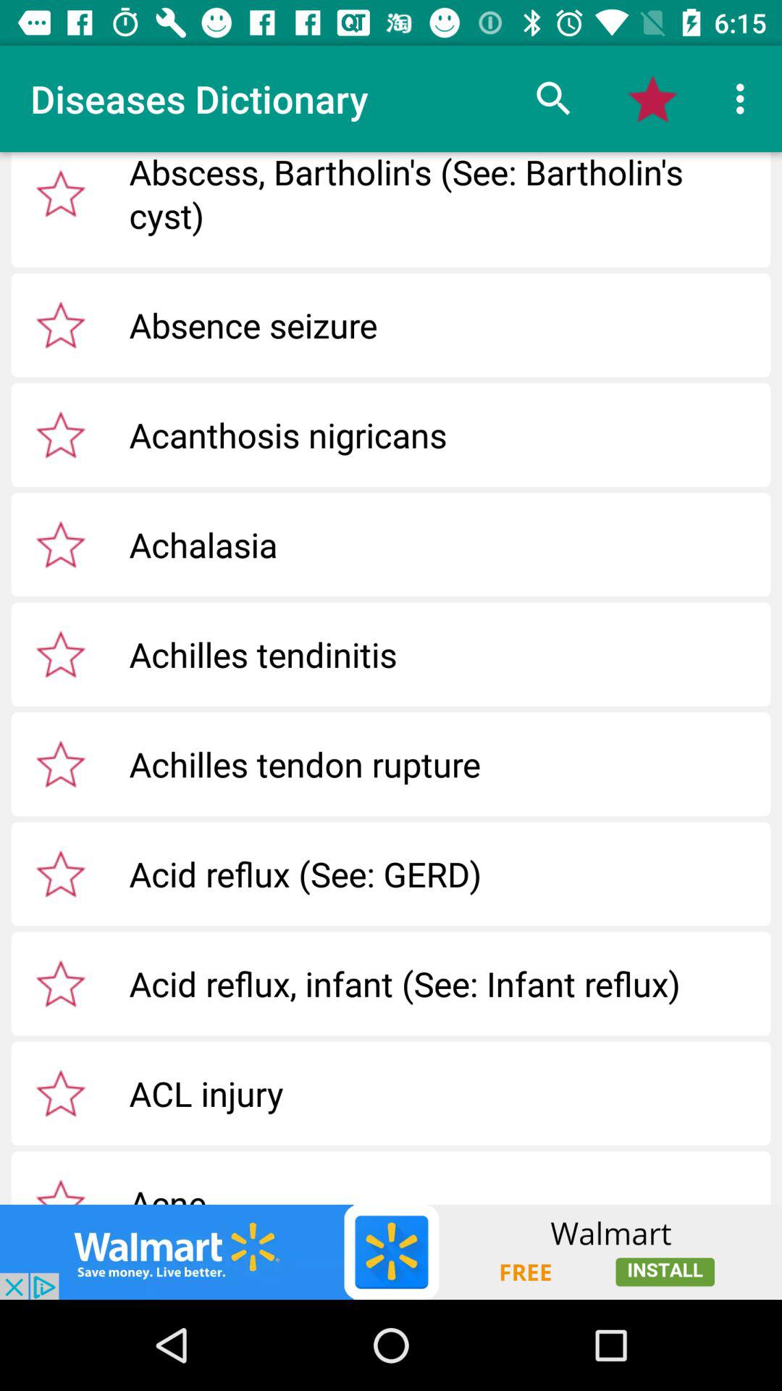  Describe the element at coordinates (61, 1188) in the screenshot. I see `selete the star option` at that location.